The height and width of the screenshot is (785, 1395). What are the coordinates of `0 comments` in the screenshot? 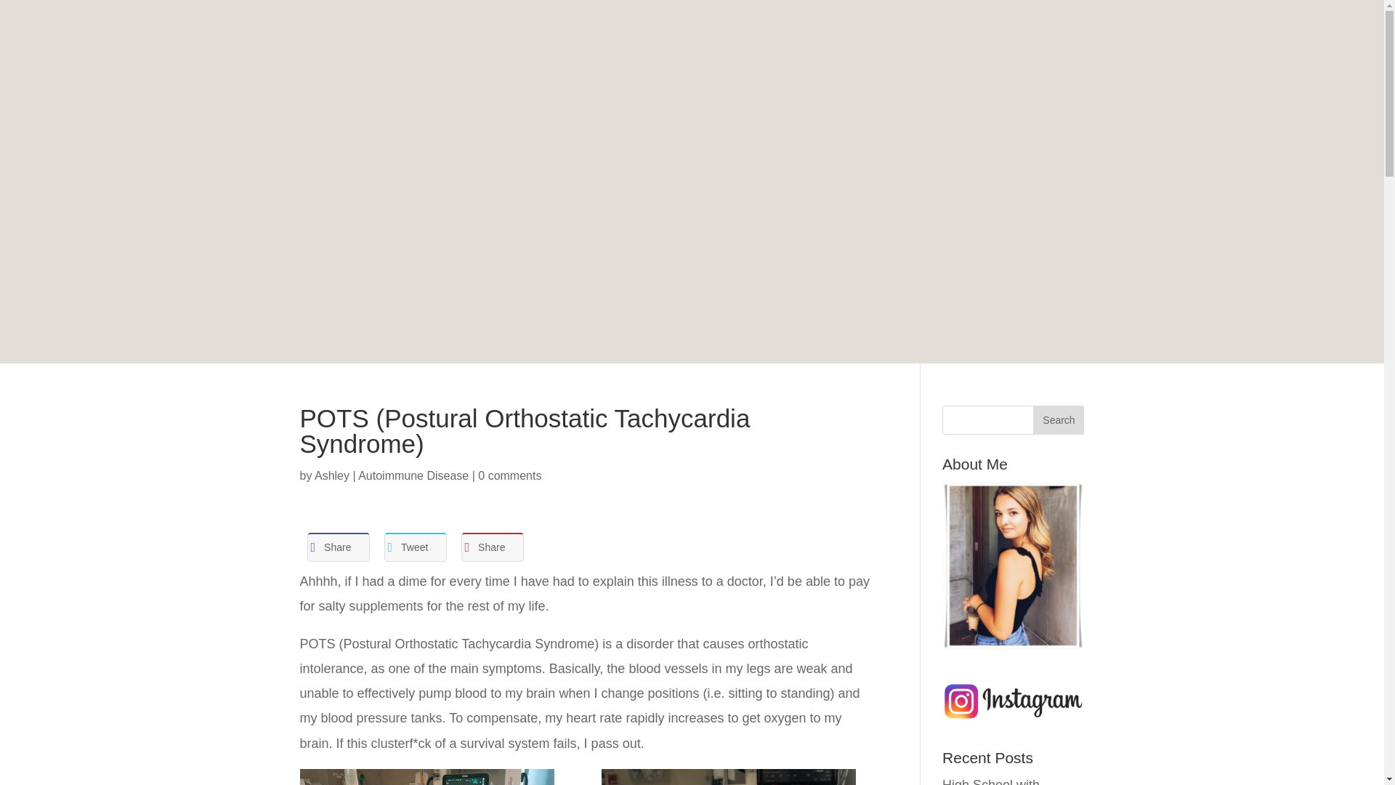 It's located at (509, 475).